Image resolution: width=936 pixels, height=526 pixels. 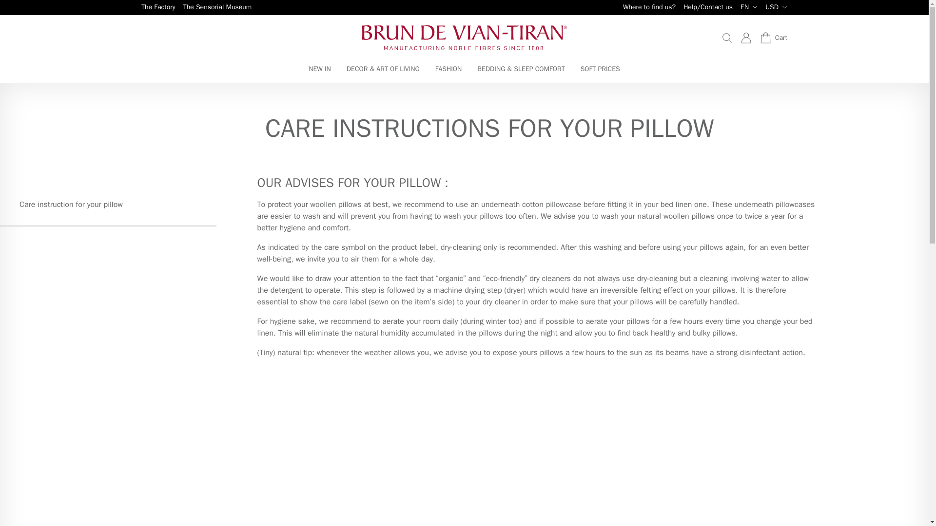 I want to click on Brun de Vian-Tiran, so click(x=464, y=37).